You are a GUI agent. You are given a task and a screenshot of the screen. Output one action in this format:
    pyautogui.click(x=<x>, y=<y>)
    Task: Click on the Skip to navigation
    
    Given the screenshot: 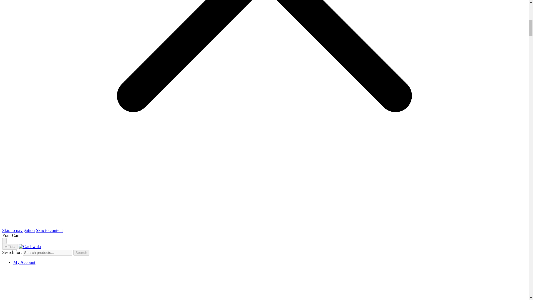 What is the action you would take?
    pyautogui.click(x=18, y=230)
    